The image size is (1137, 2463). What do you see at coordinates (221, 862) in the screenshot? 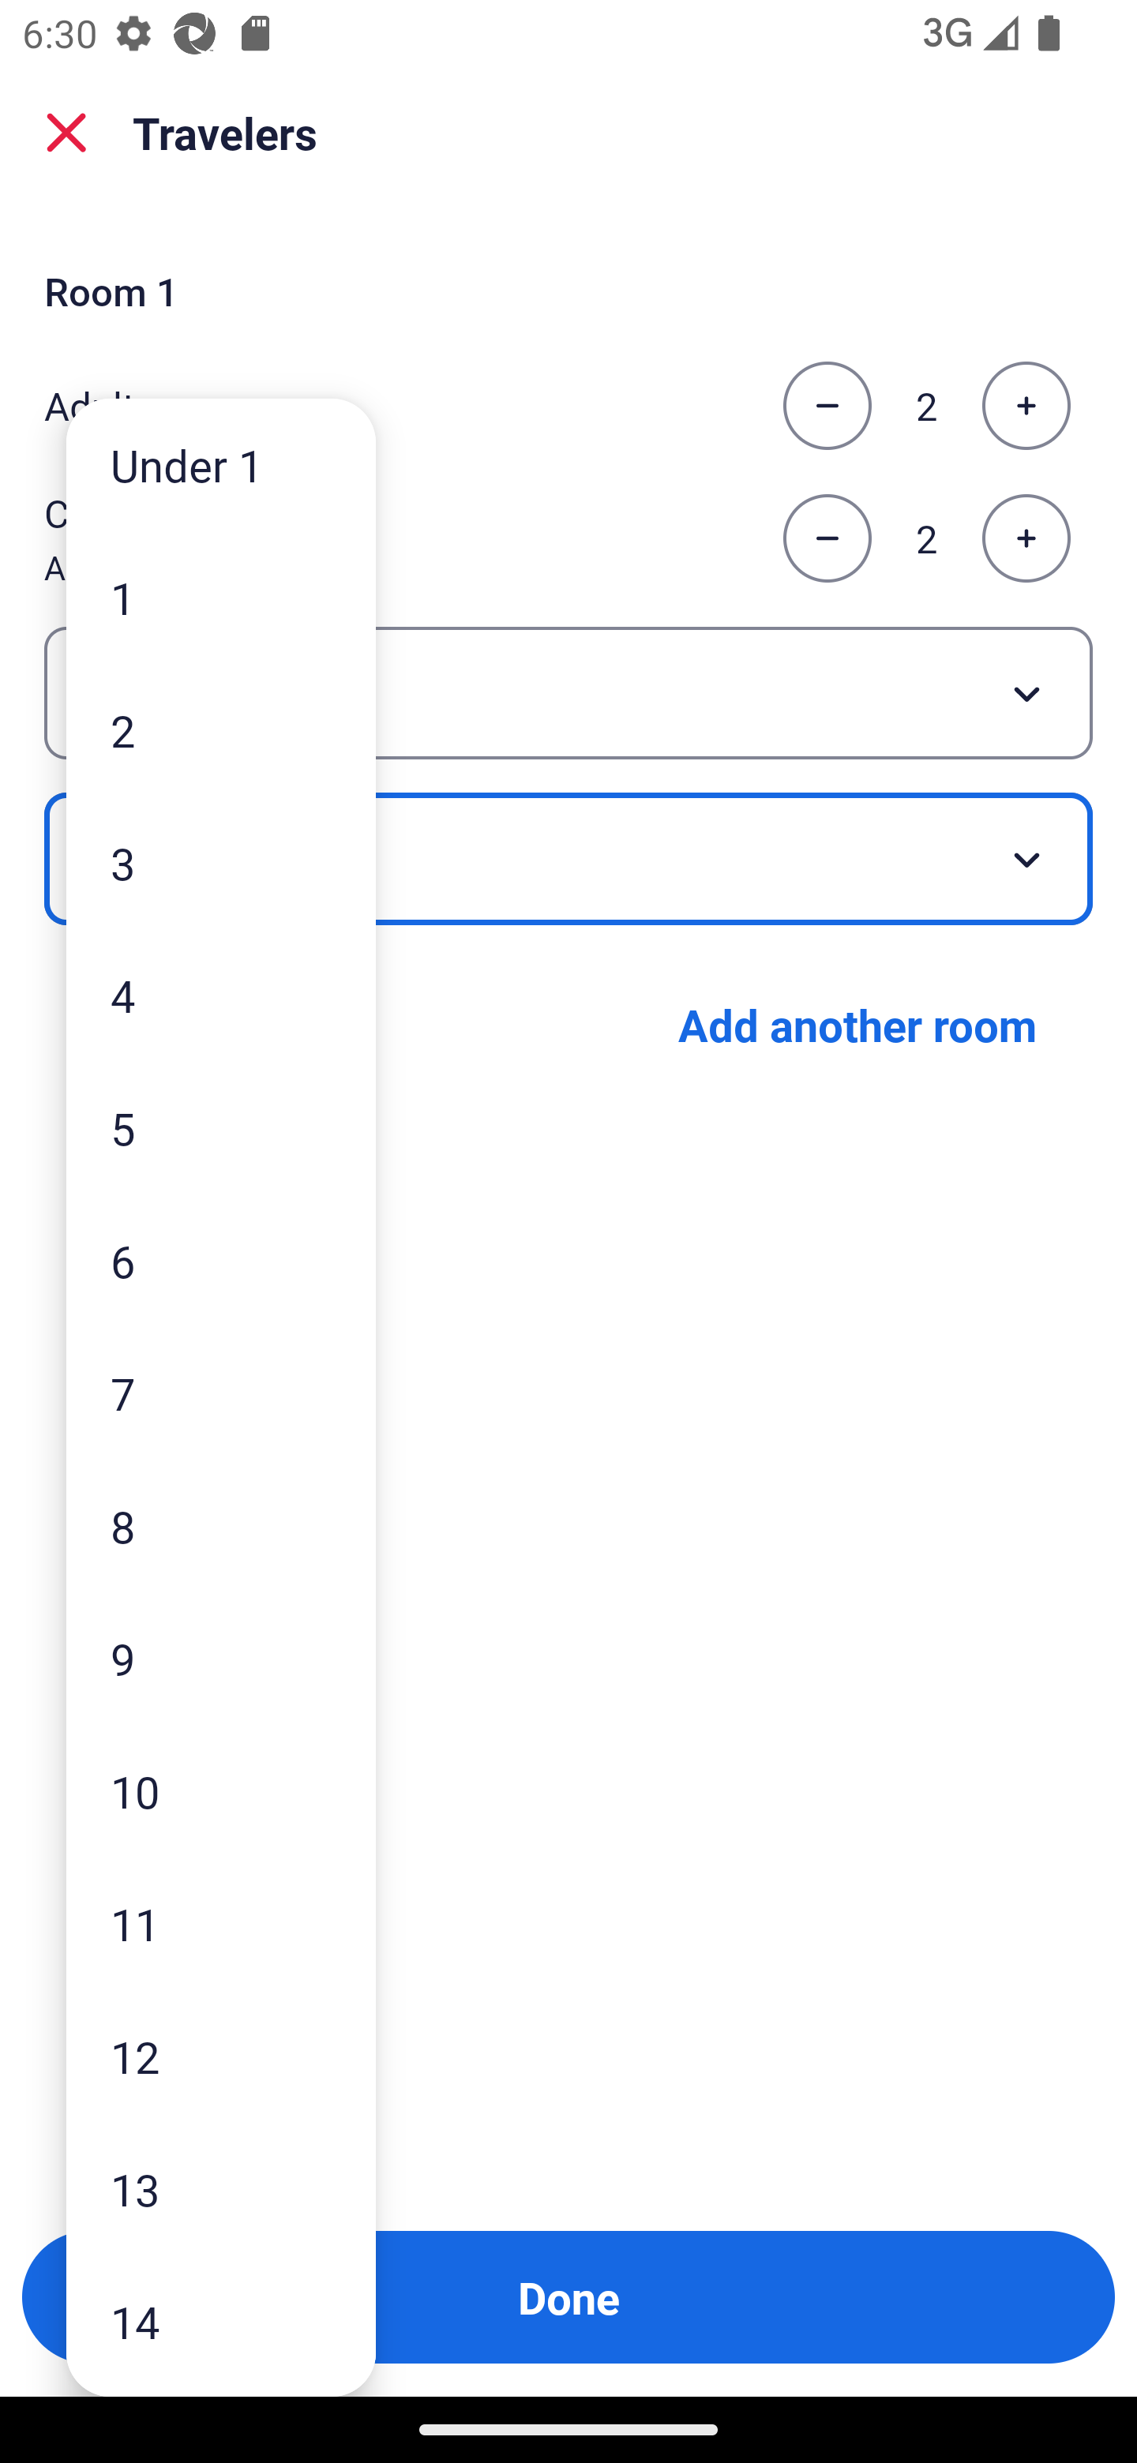
I see `3` at bounding box center [221, 862].